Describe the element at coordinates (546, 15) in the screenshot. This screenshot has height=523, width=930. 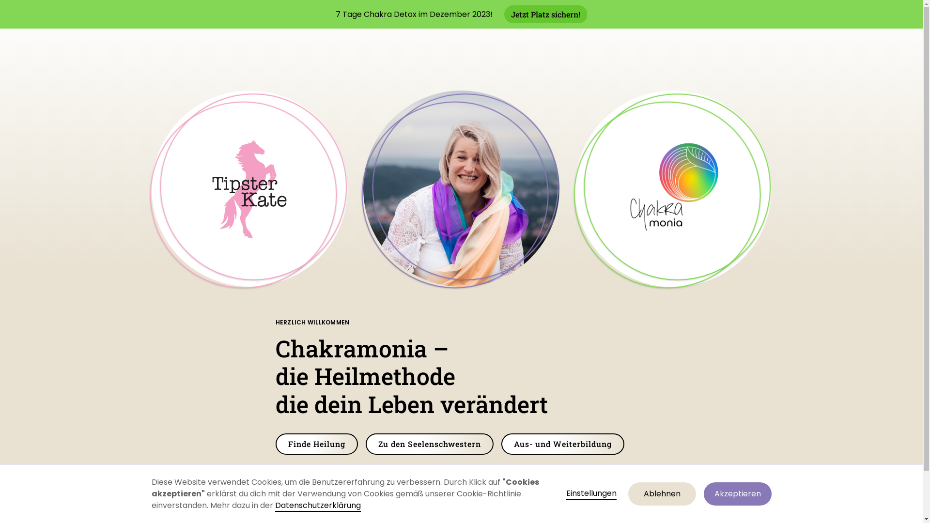
I see `Jetzt Platz sichern!` at that location.